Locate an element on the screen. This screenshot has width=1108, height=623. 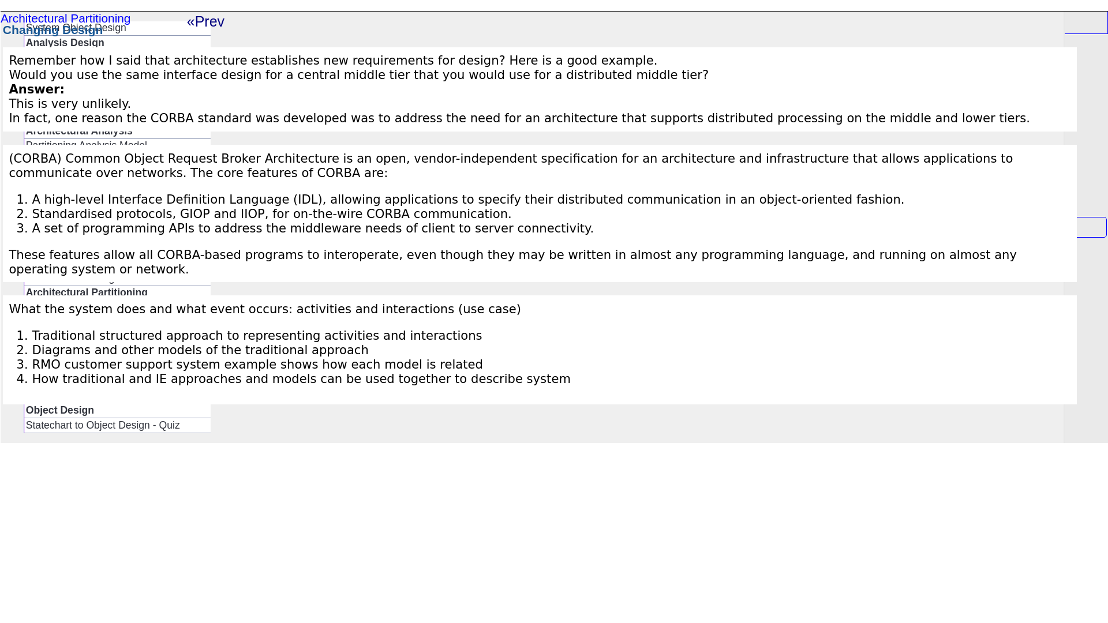
Review Project Life Cycle is located at coordinates (117, 58).